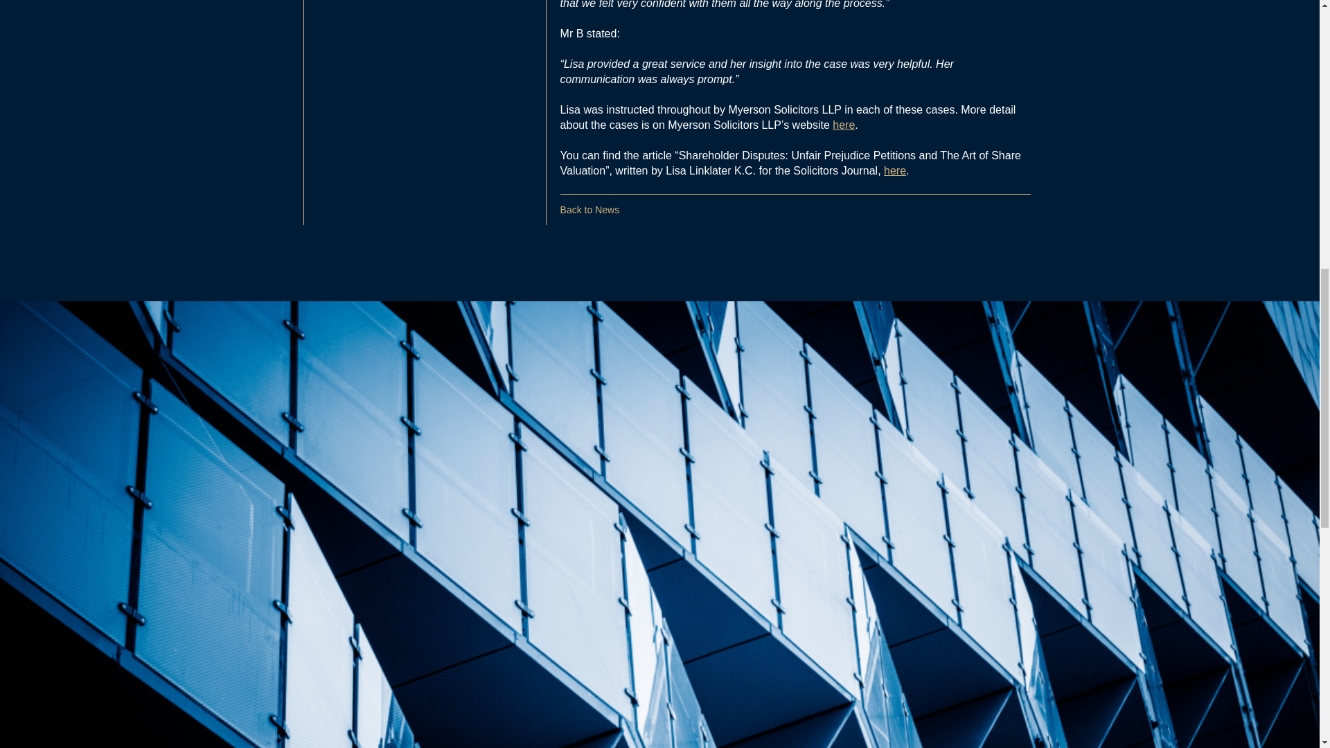 The image size is (1330, 748). Describe the element at coordinates (895, 170) in the screenshot. I see `here` at that location.